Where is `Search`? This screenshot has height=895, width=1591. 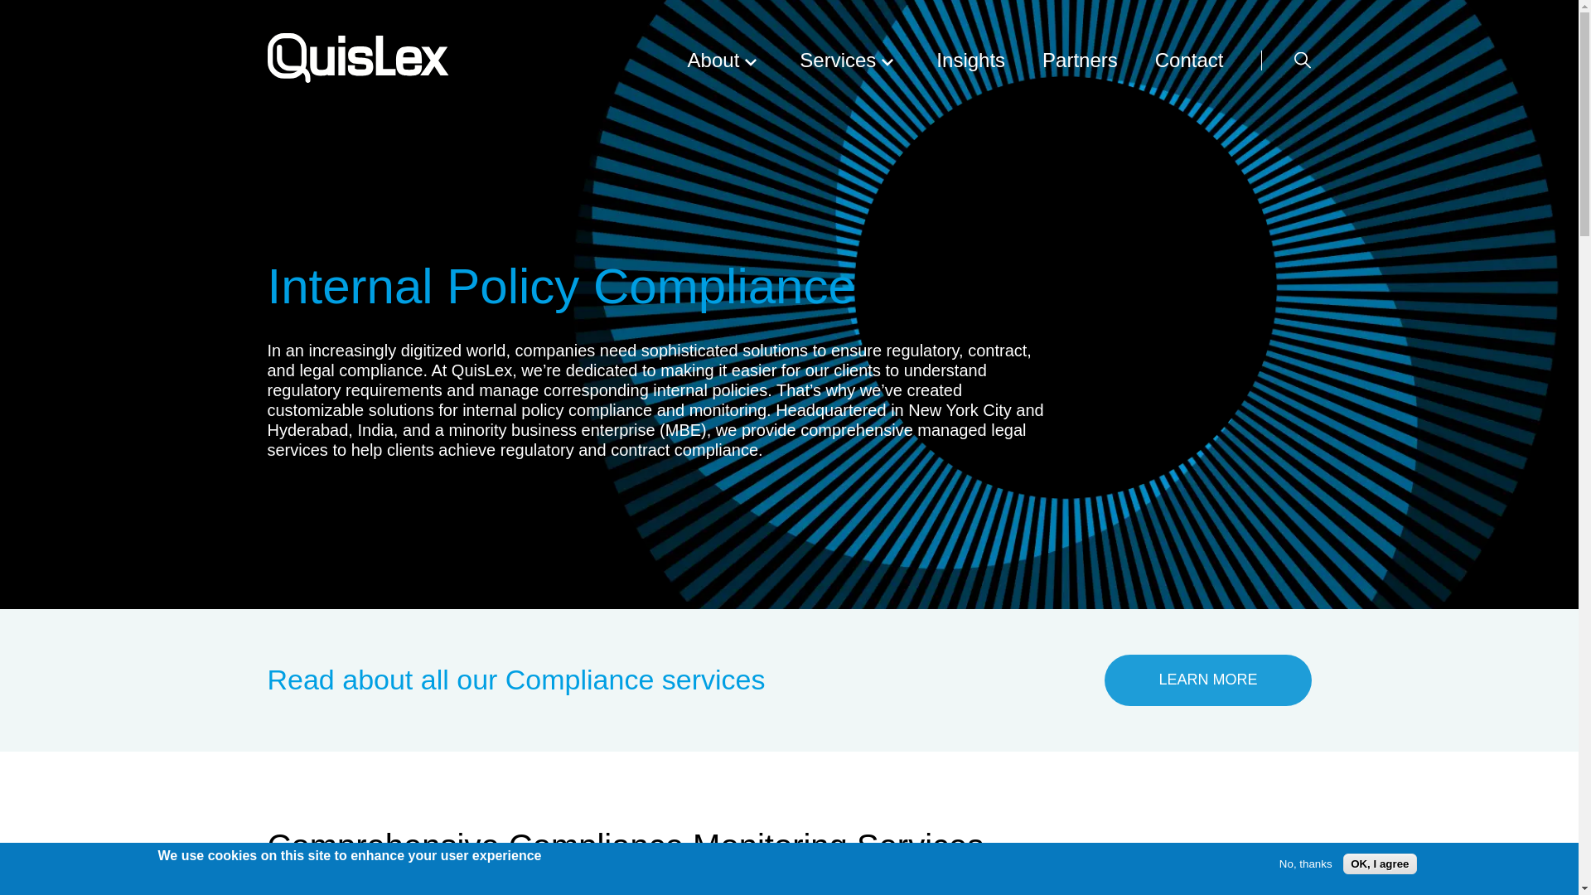 Search is located at coordinates (1303, 60).